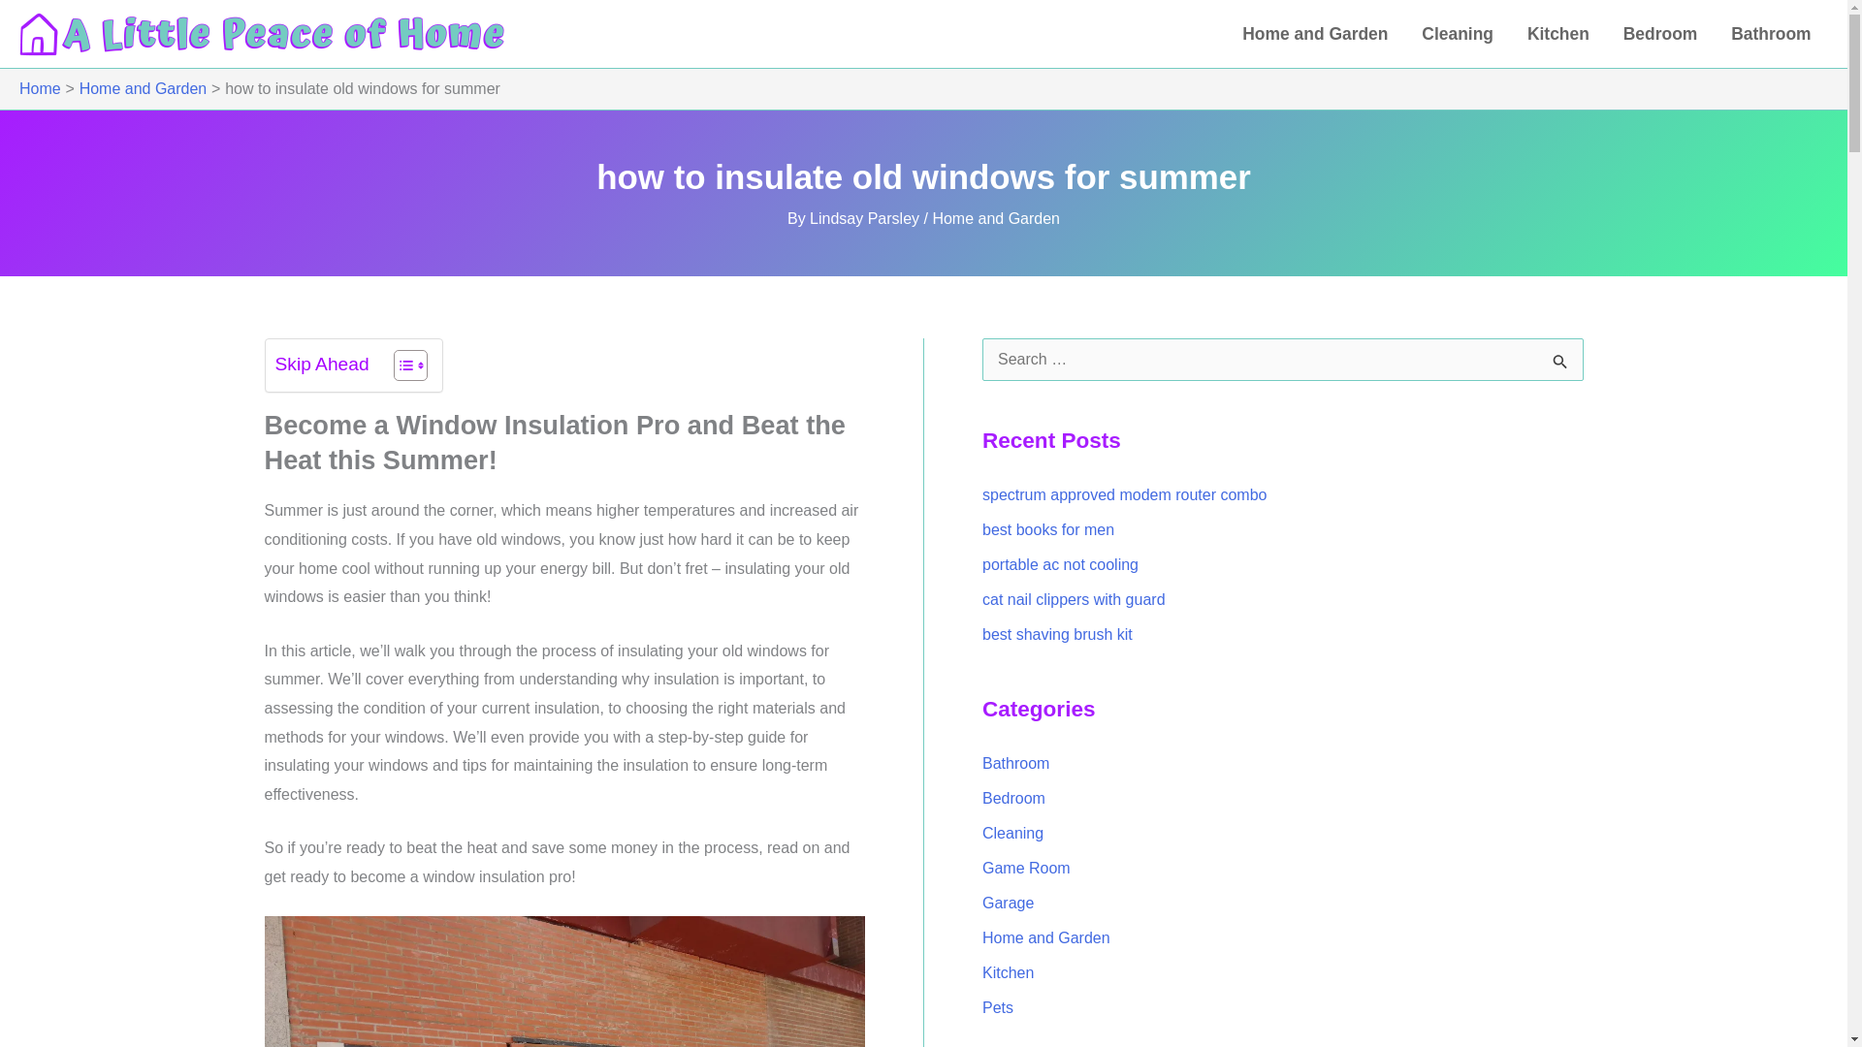  Describe the element at coordinates (1771, 34) in the screenshot. I see `Bathroom` at that location.